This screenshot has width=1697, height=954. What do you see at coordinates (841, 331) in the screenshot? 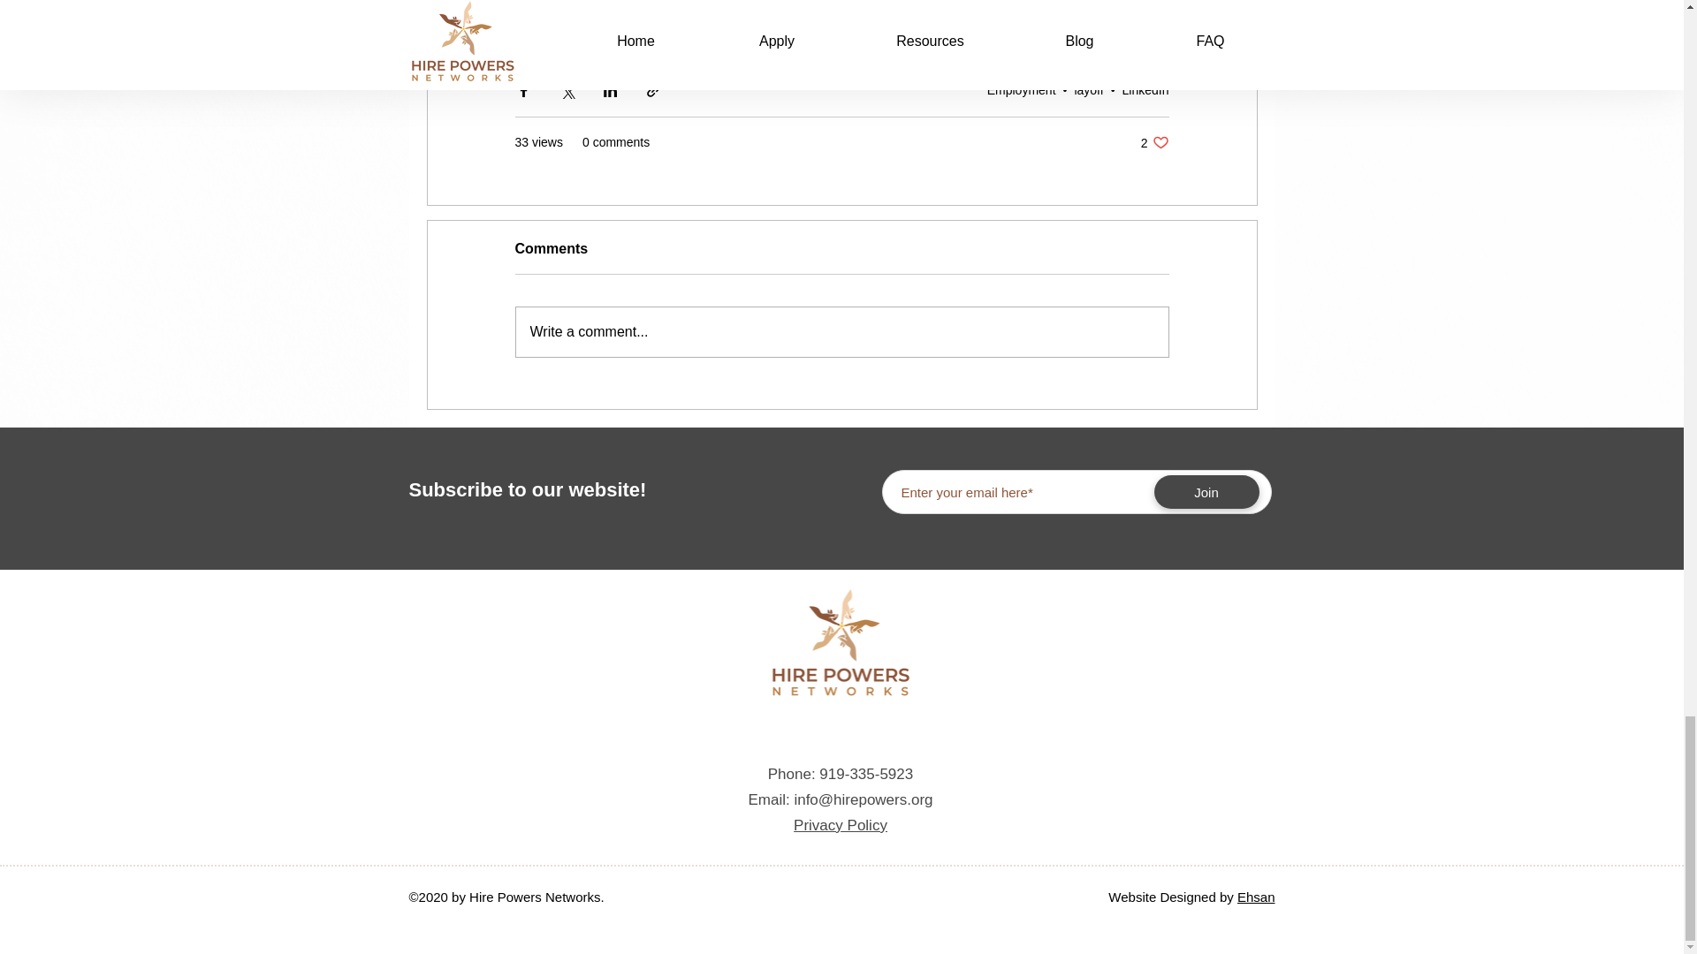
I see `Write a comment...` at bounding box center [841, 331].